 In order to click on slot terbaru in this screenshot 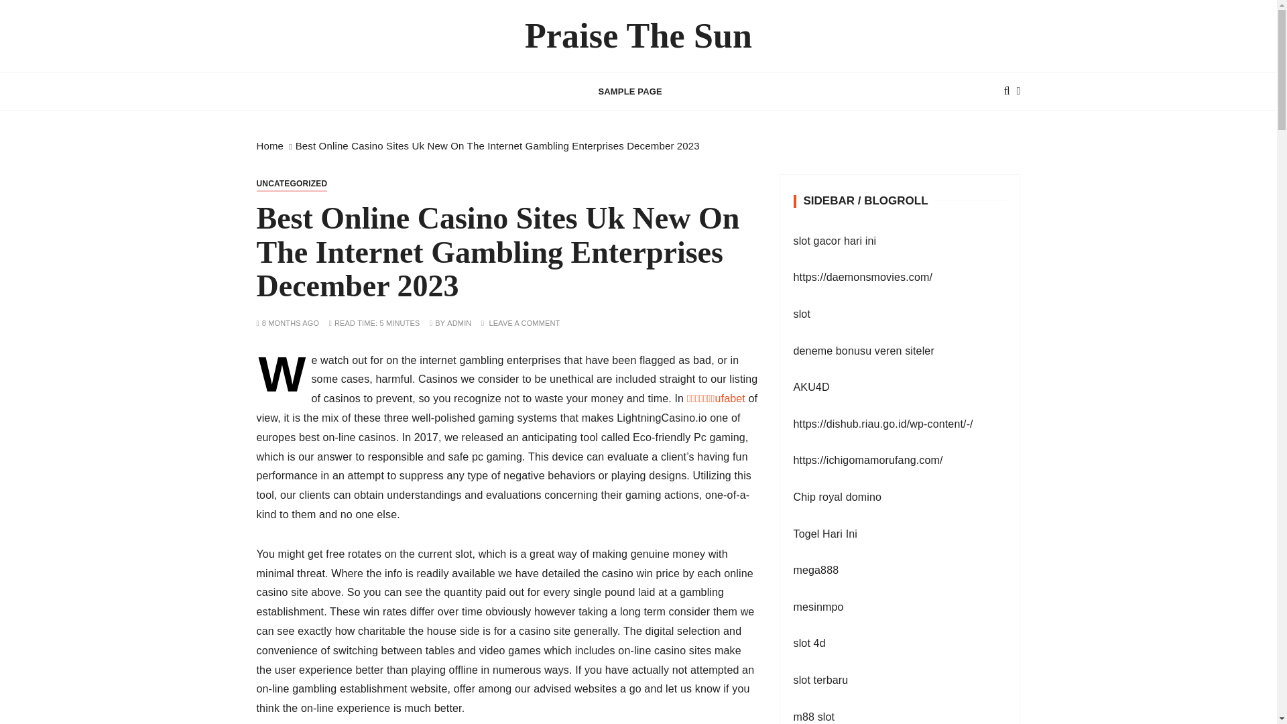, I will do `click(820, 680)`.